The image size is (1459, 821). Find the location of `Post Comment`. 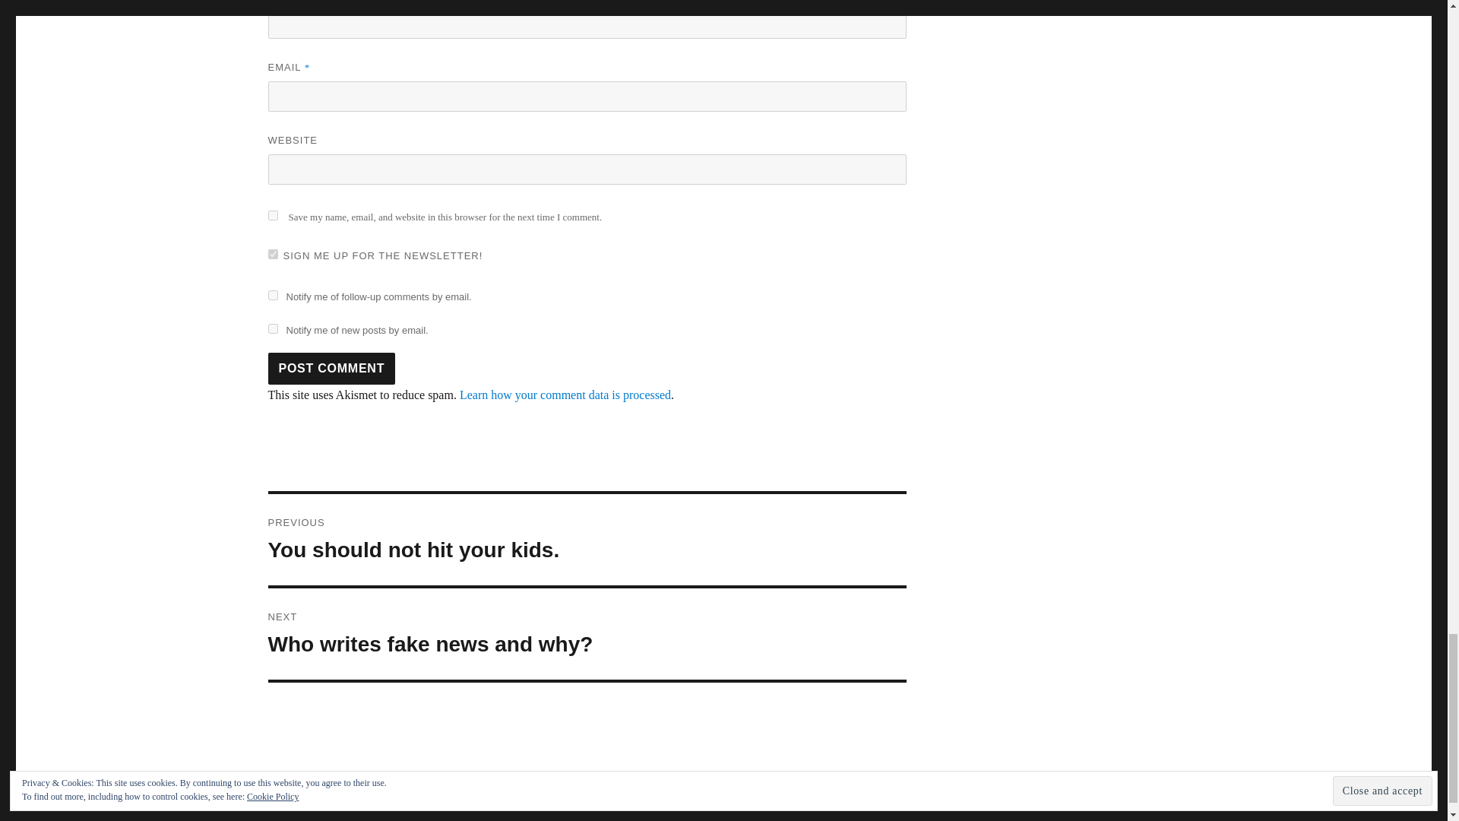

Post Comment is located at coordinates (331, 369).